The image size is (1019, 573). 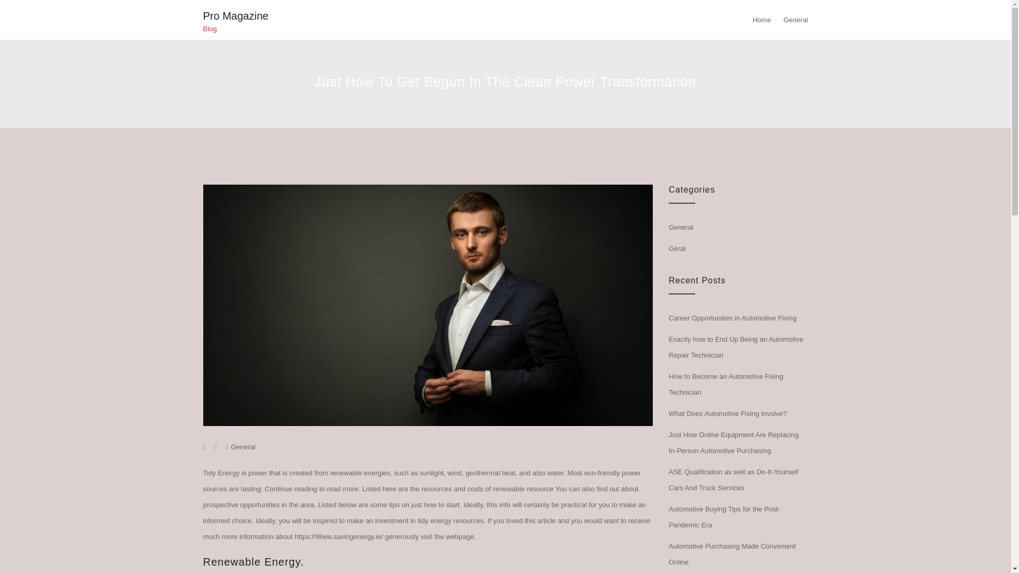 I want to click on Geral, so click(x=677, y=248).